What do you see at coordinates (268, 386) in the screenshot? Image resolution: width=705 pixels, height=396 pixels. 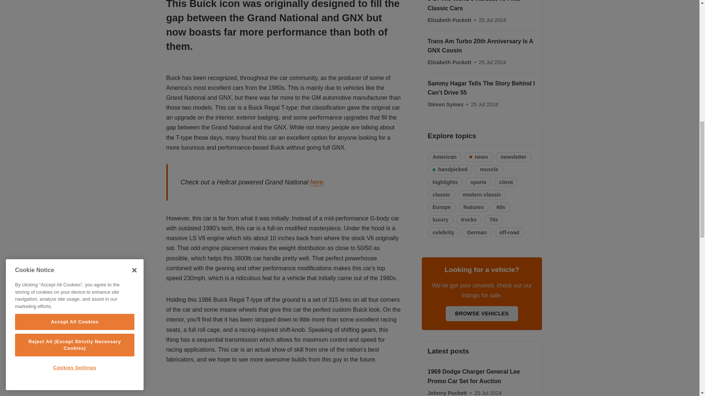 I see `YouTube video player` at bounding box center [268, 386].